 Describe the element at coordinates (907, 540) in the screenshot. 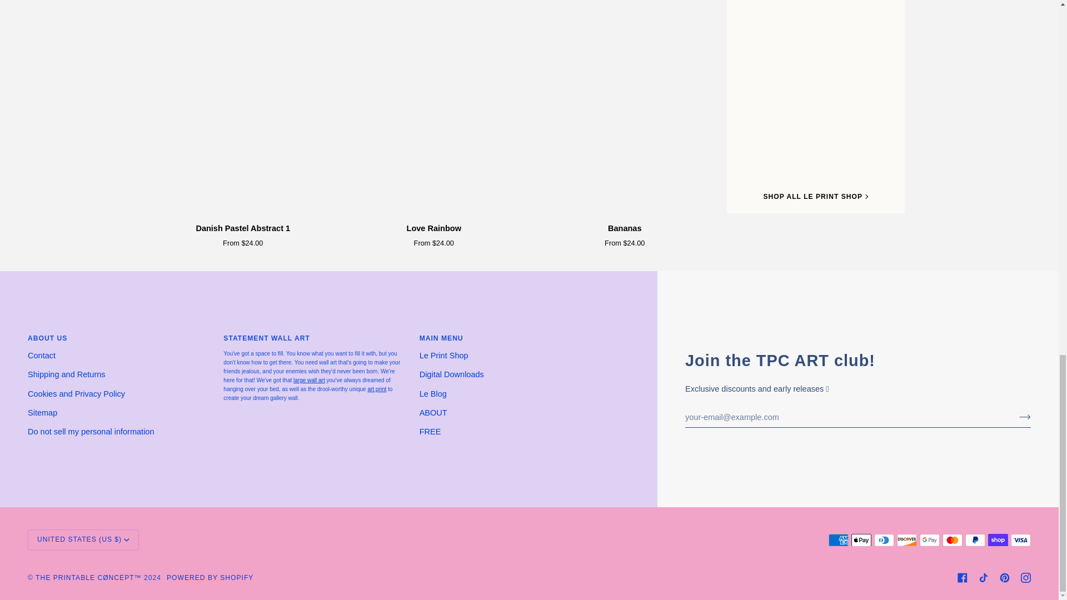

I see `DISCOVER` at that location.